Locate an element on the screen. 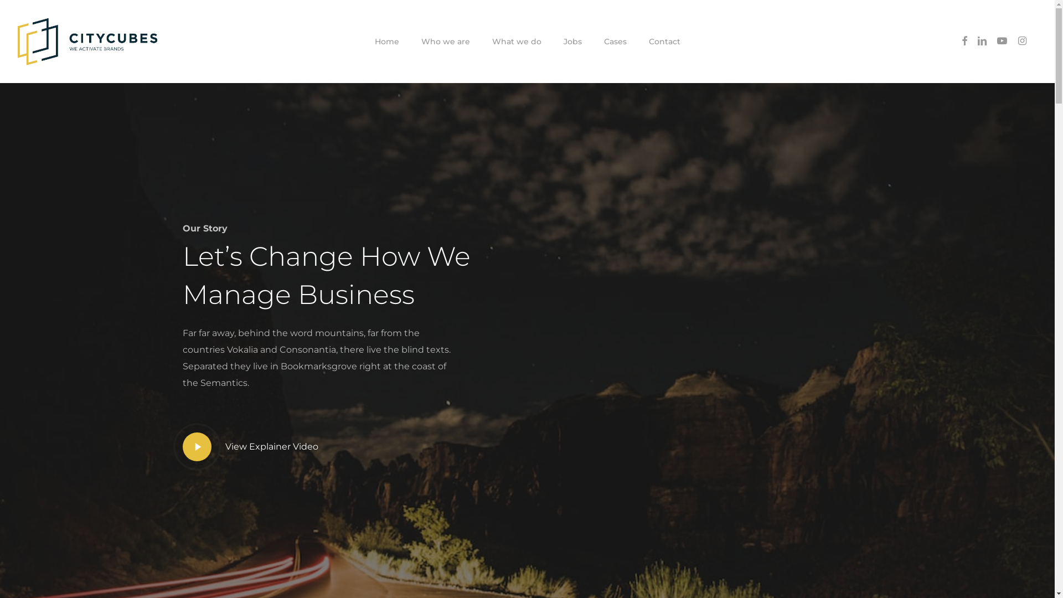 The image size is (1063, 598). linkedin is located at coordinates (982, 42).